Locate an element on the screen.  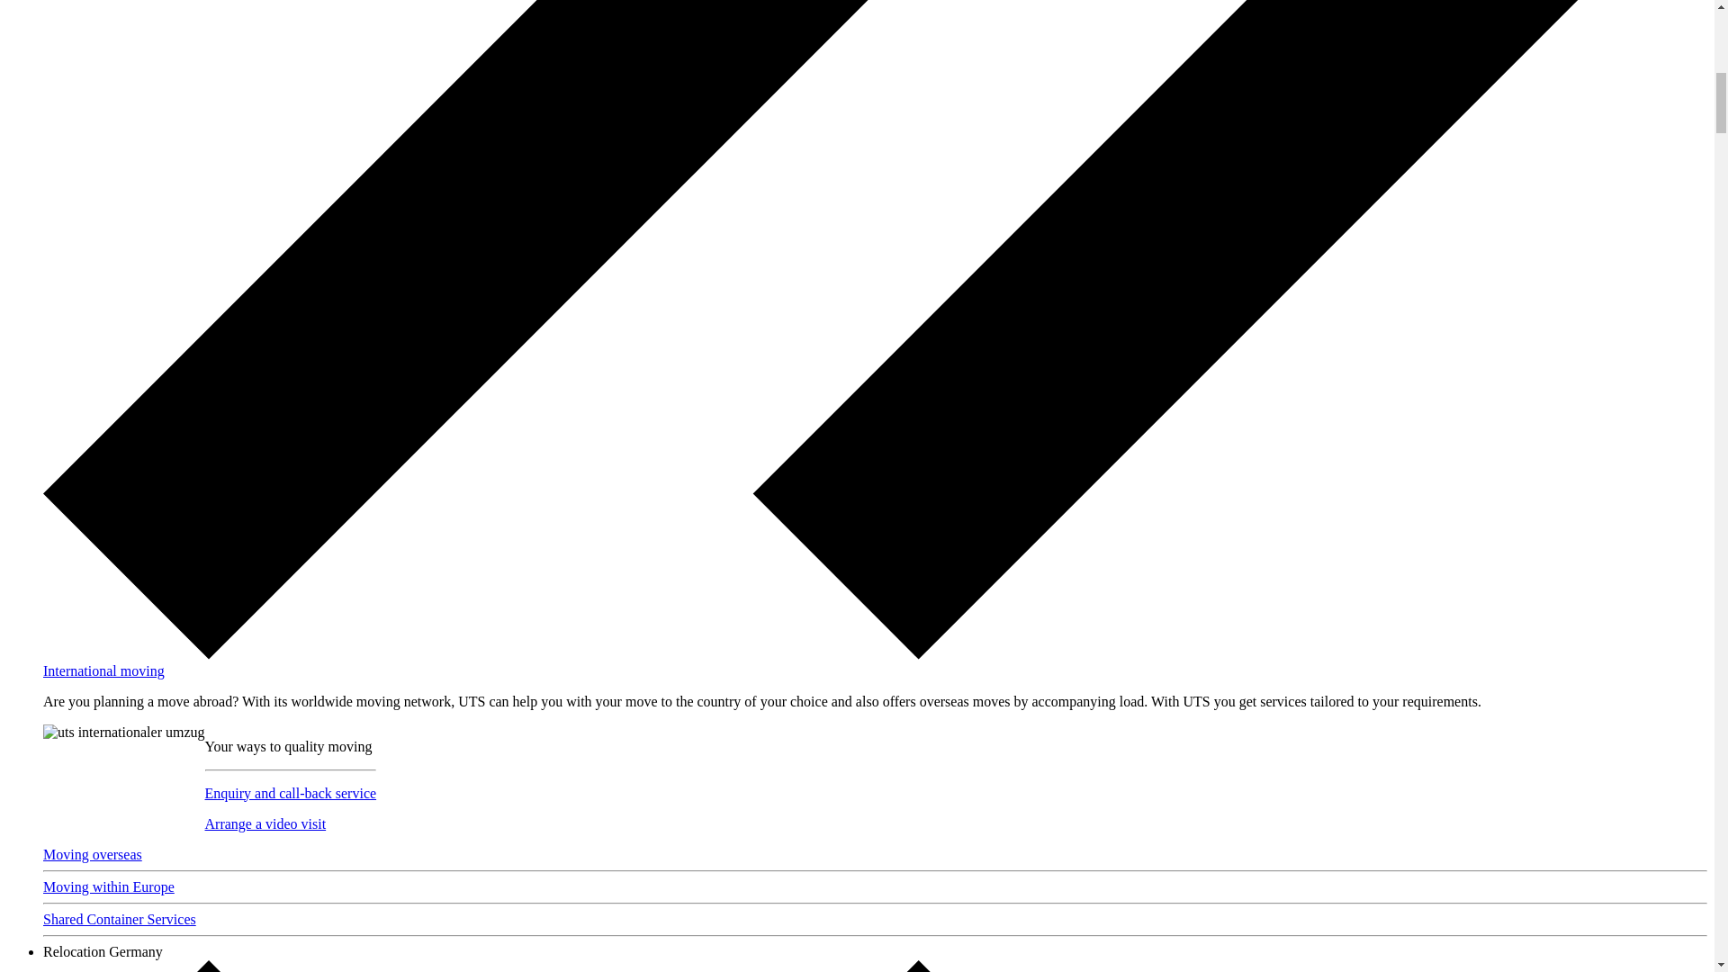
Arrange a video visit is located at coordinates (265, 824).